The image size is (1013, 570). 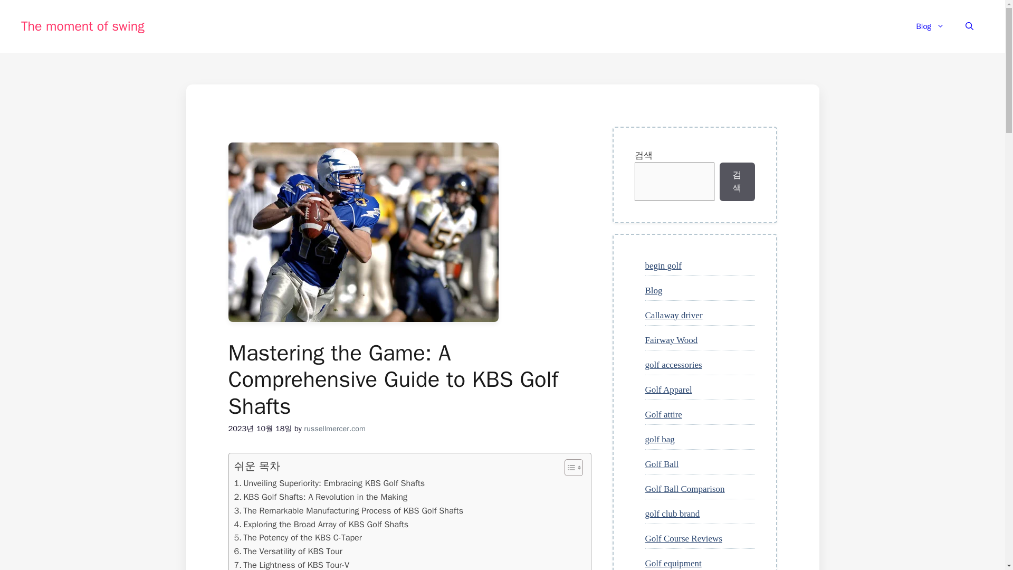 I want to click on Fairway Wood, so click(x=671, y=339).